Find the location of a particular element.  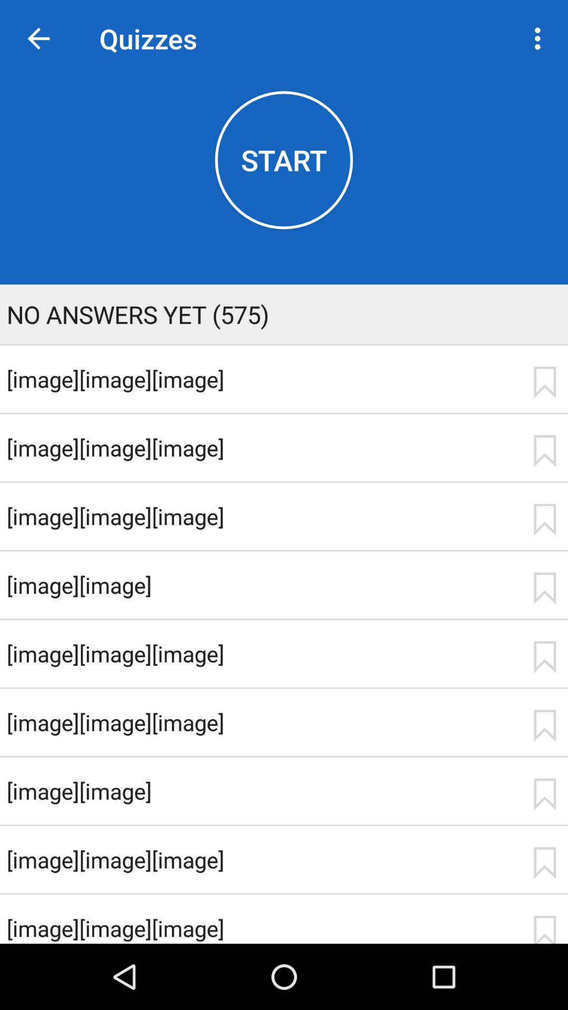

launch the app next to the [image][image][image] icon is located at coordinates (544, 520).